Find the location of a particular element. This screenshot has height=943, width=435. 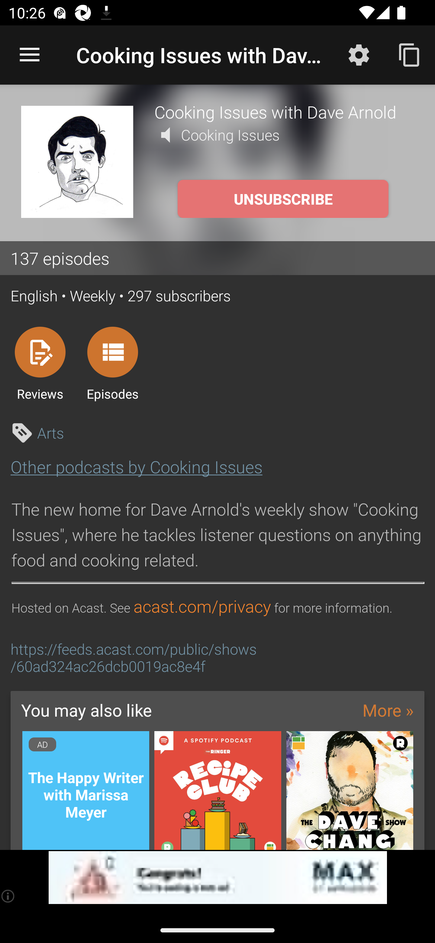

app-monetization is located at coordinates (217, 878).